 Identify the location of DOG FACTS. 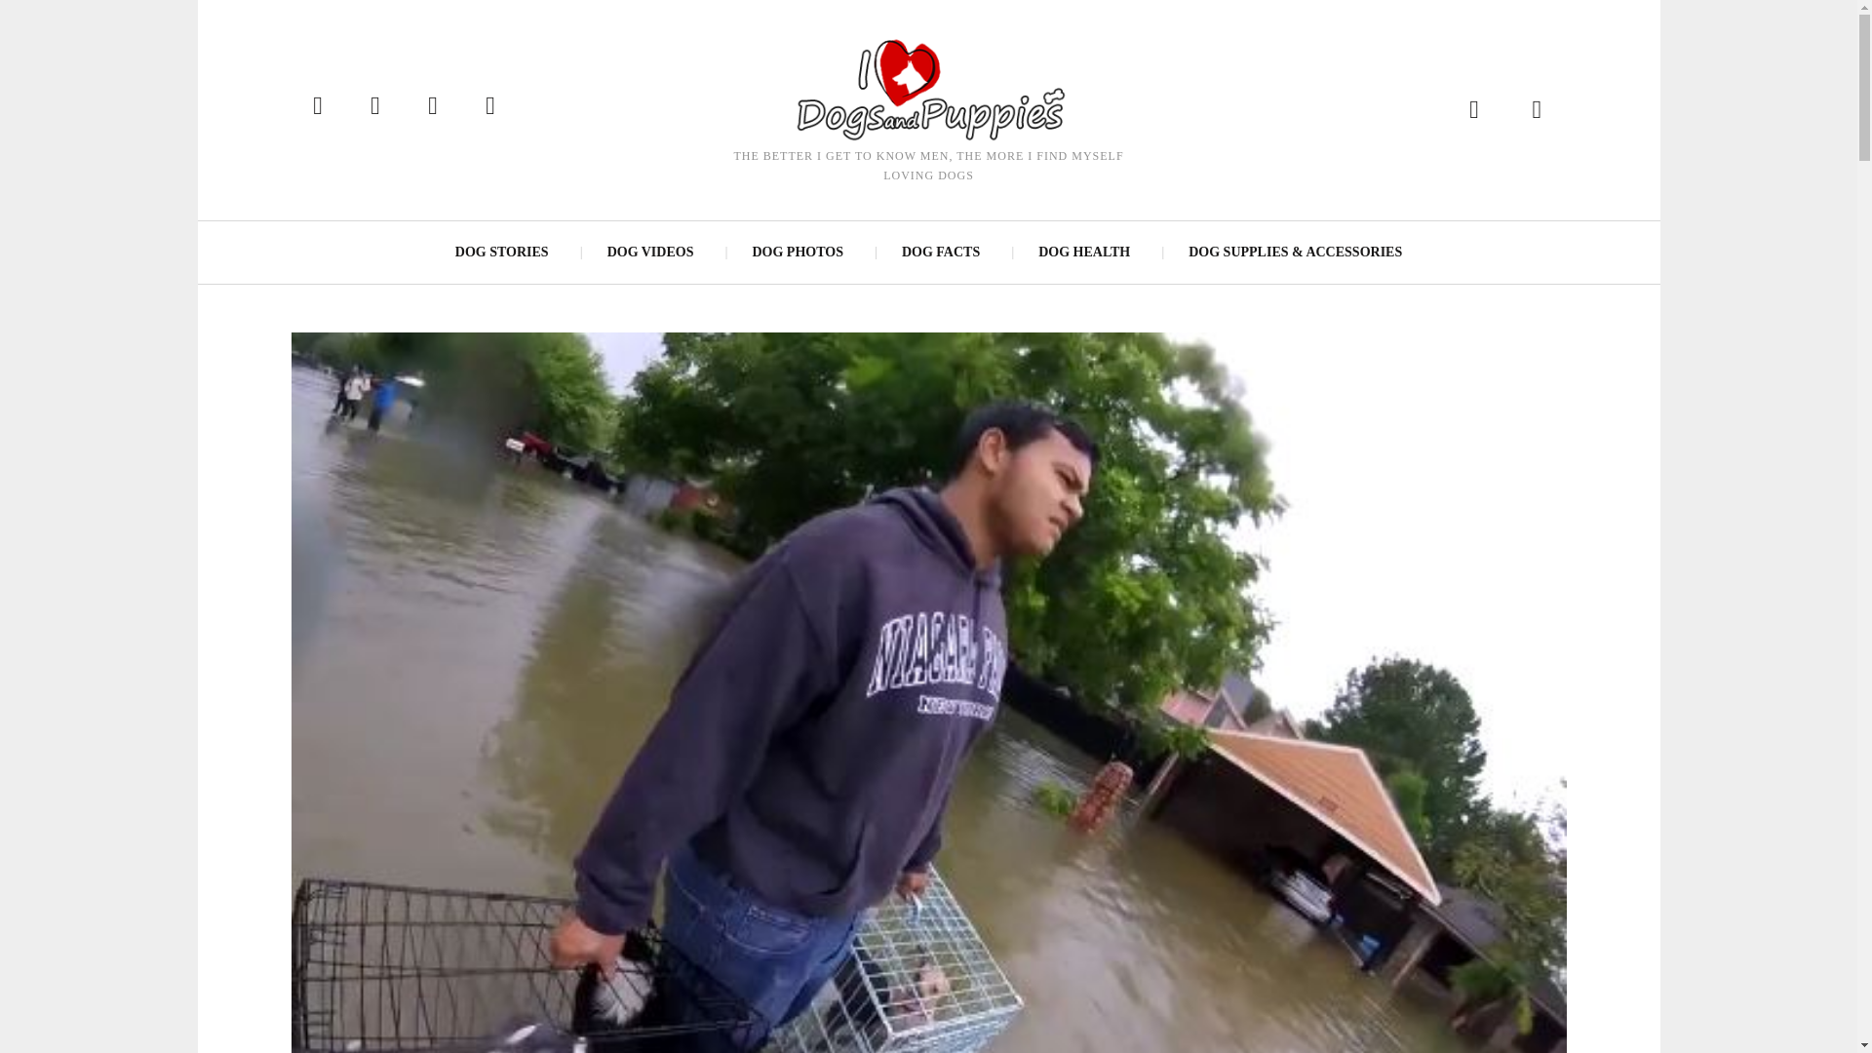
(940, 252).